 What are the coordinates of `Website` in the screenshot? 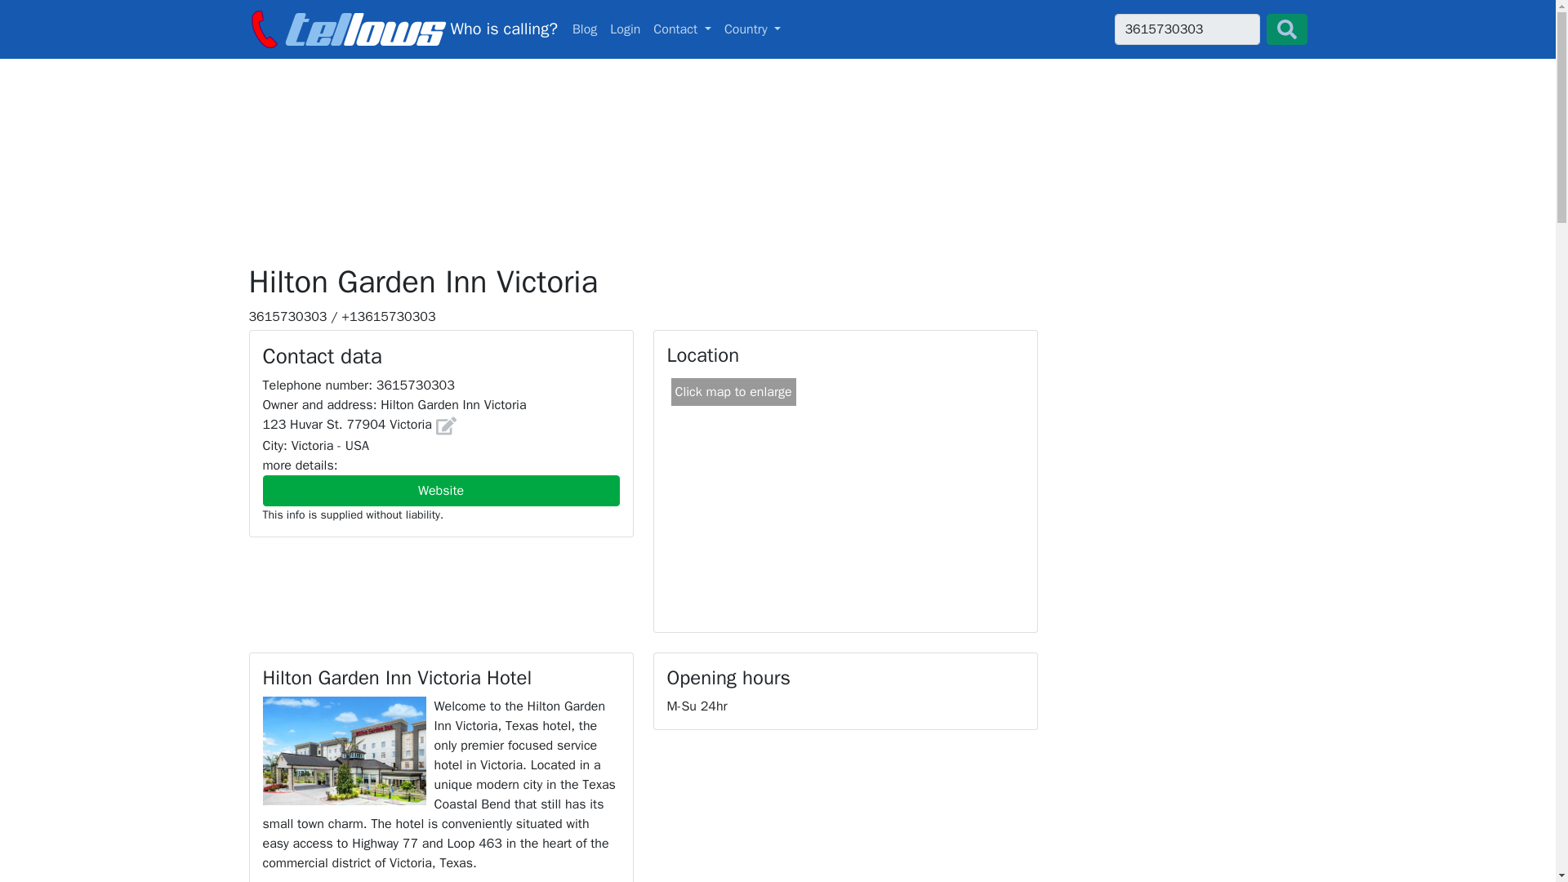 It's located at (441, 490).